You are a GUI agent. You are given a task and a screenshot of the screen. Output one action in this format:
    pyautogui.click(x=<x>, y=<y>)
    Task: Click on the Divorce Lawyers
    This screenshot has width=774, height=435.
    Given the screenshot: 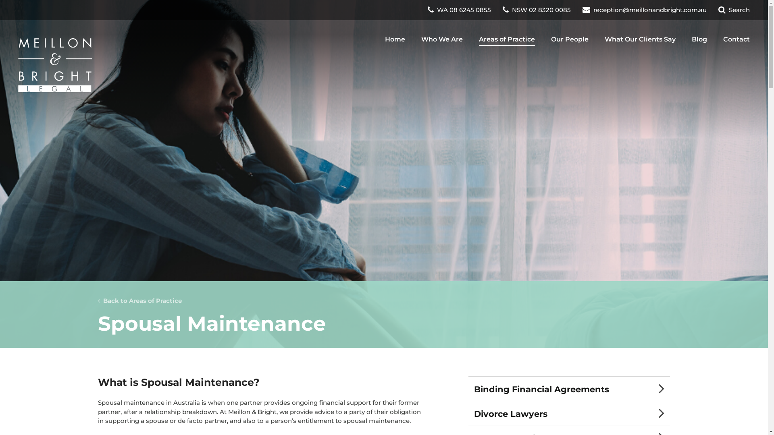 What is the action you would take?
    pyautogui.click(x=569, y=413)
    